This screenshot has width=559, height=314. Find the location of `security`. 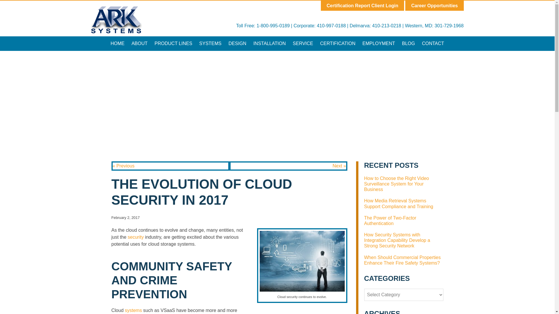

security is located at coordinates (137, 237).